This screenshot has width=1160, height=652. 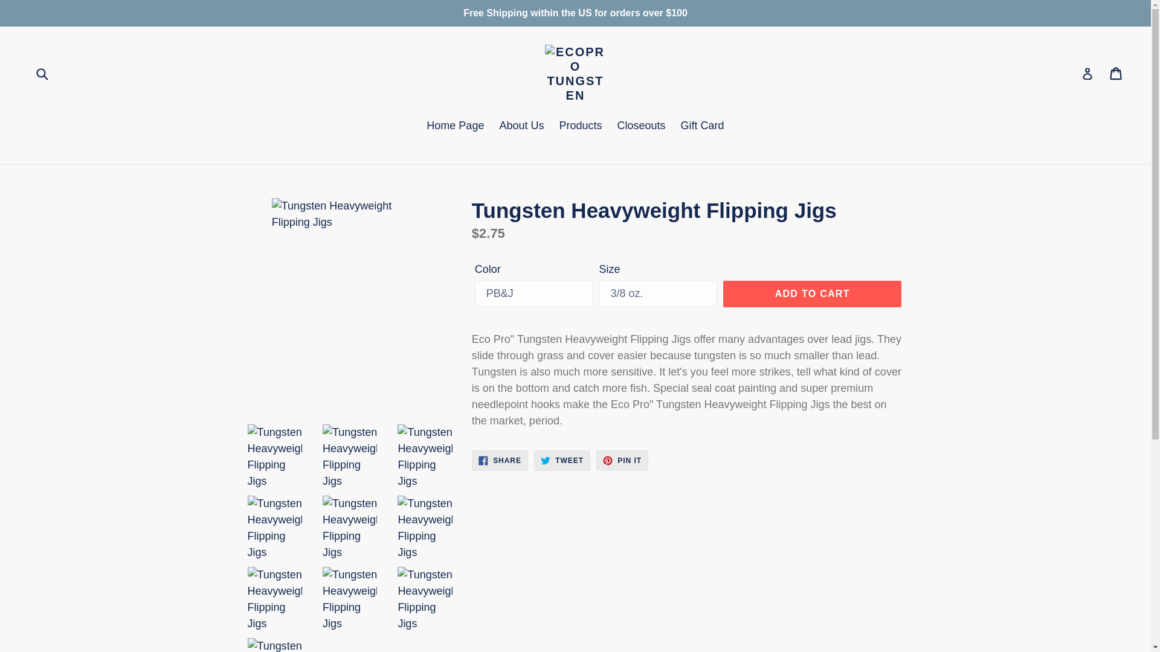 I want to click on Share on Facebook, so click(x=562, y=460).